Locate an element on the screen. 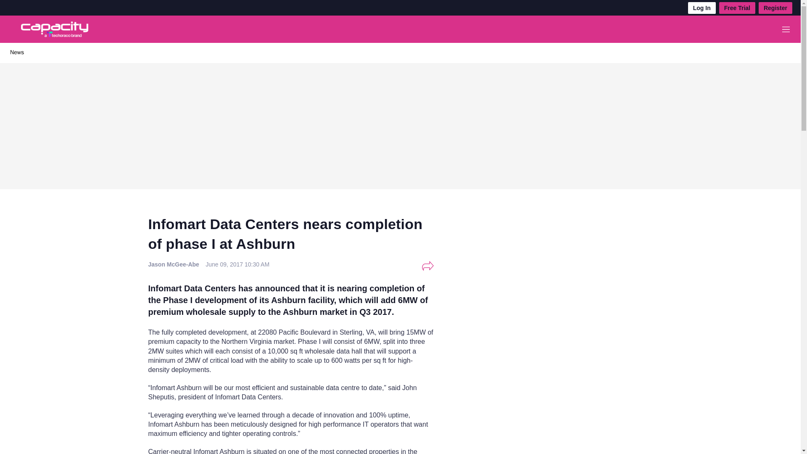 The image size is (807, 454). Log In is located at coordinates (702, 8).